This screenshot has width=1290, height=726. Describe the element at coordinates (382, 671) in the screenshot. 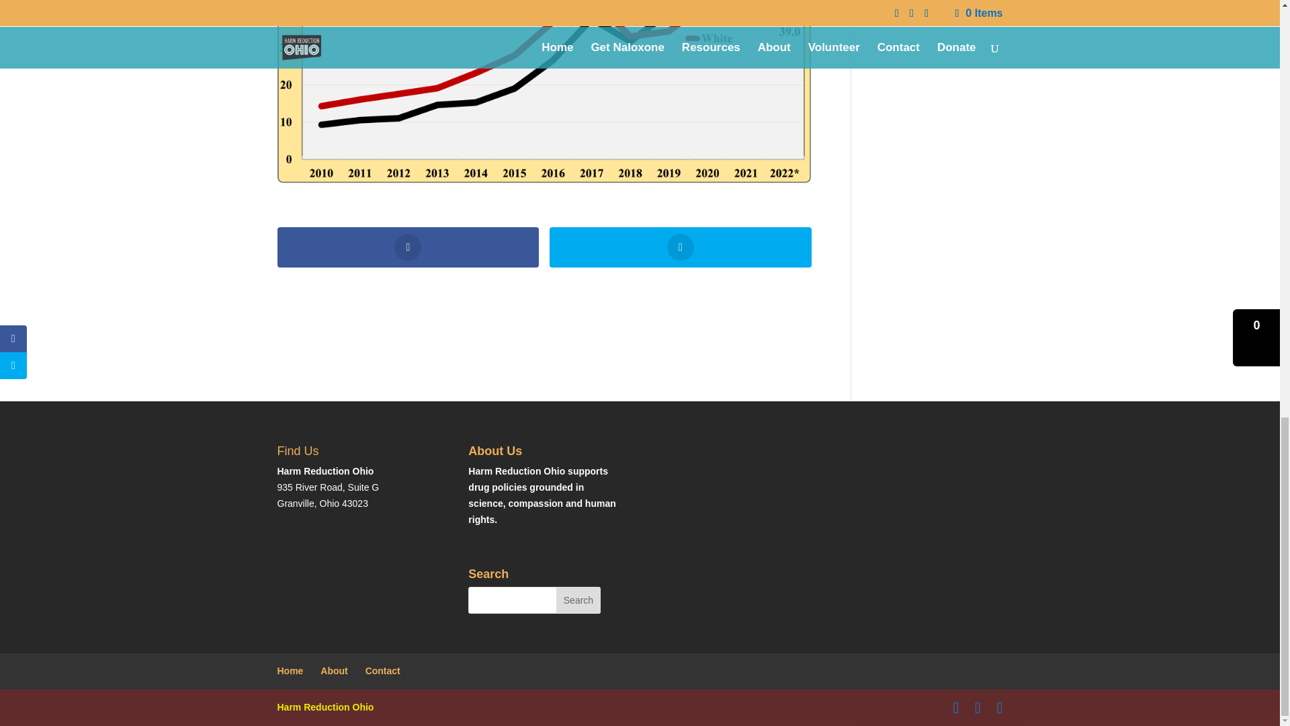

I see `Contact` at that location.